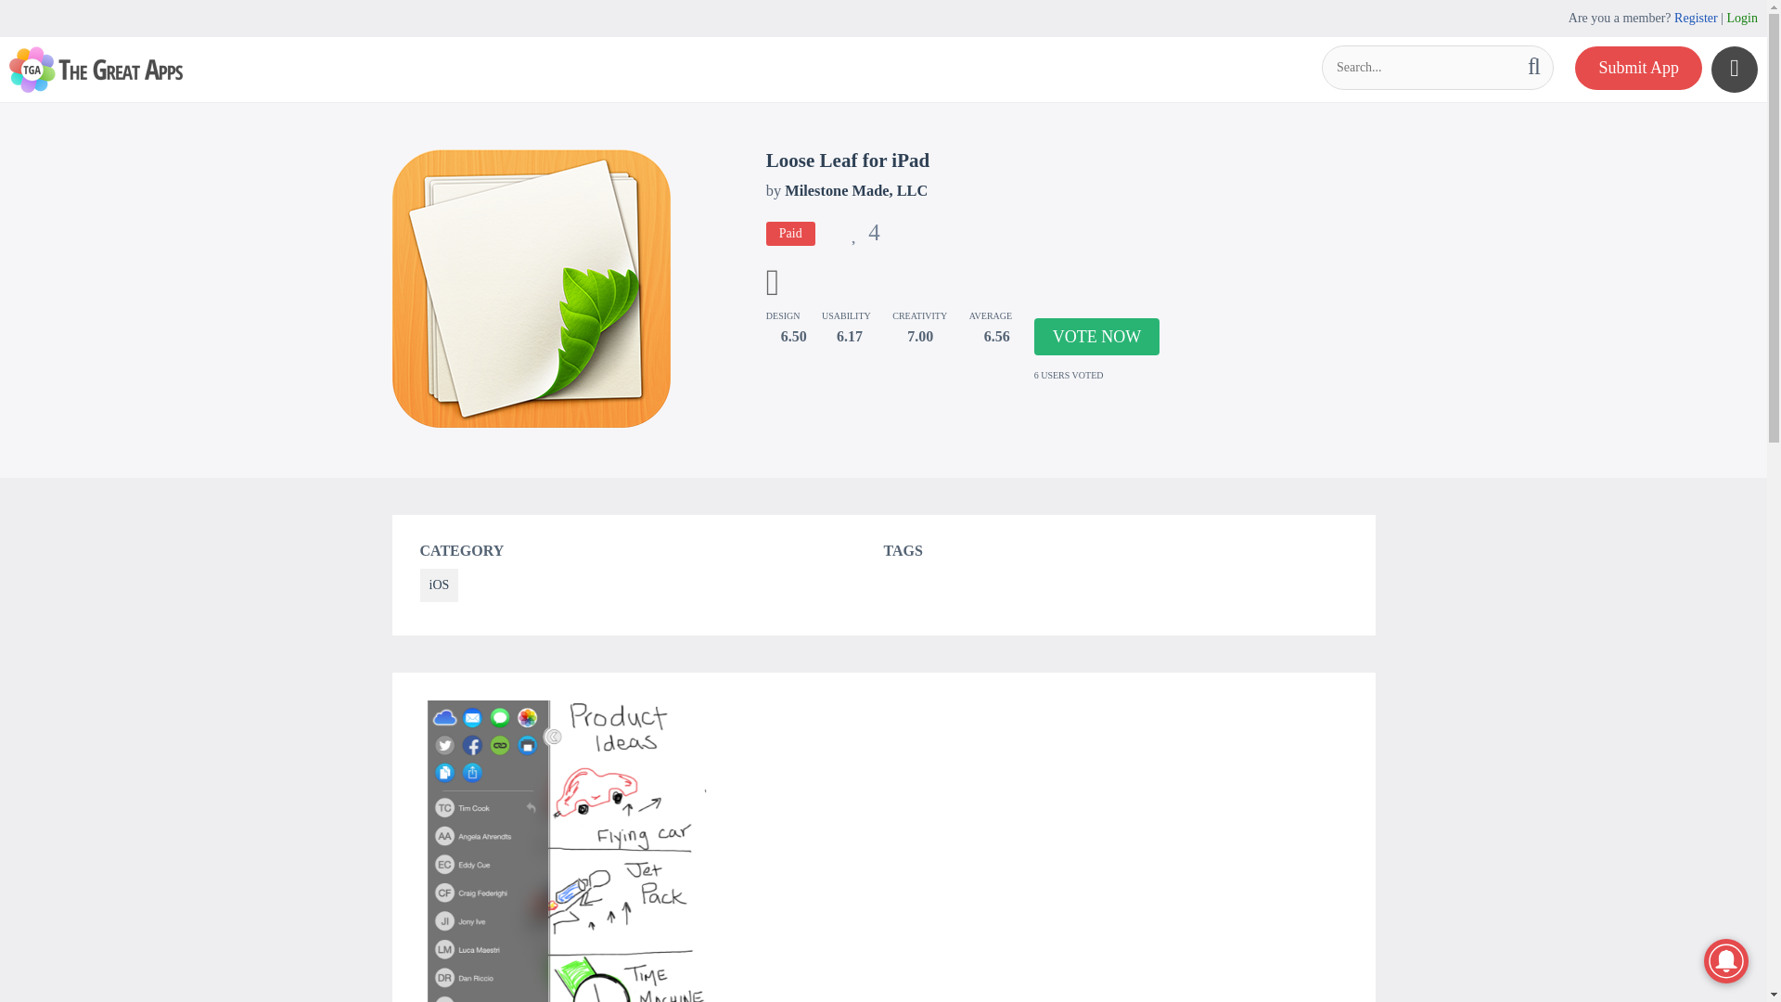 Image resolution: width=1781 pixels, height=1002 pixels. Describe the element at coordinates (96, 69) in the screenshot. I see `The Great Apps` at that location.